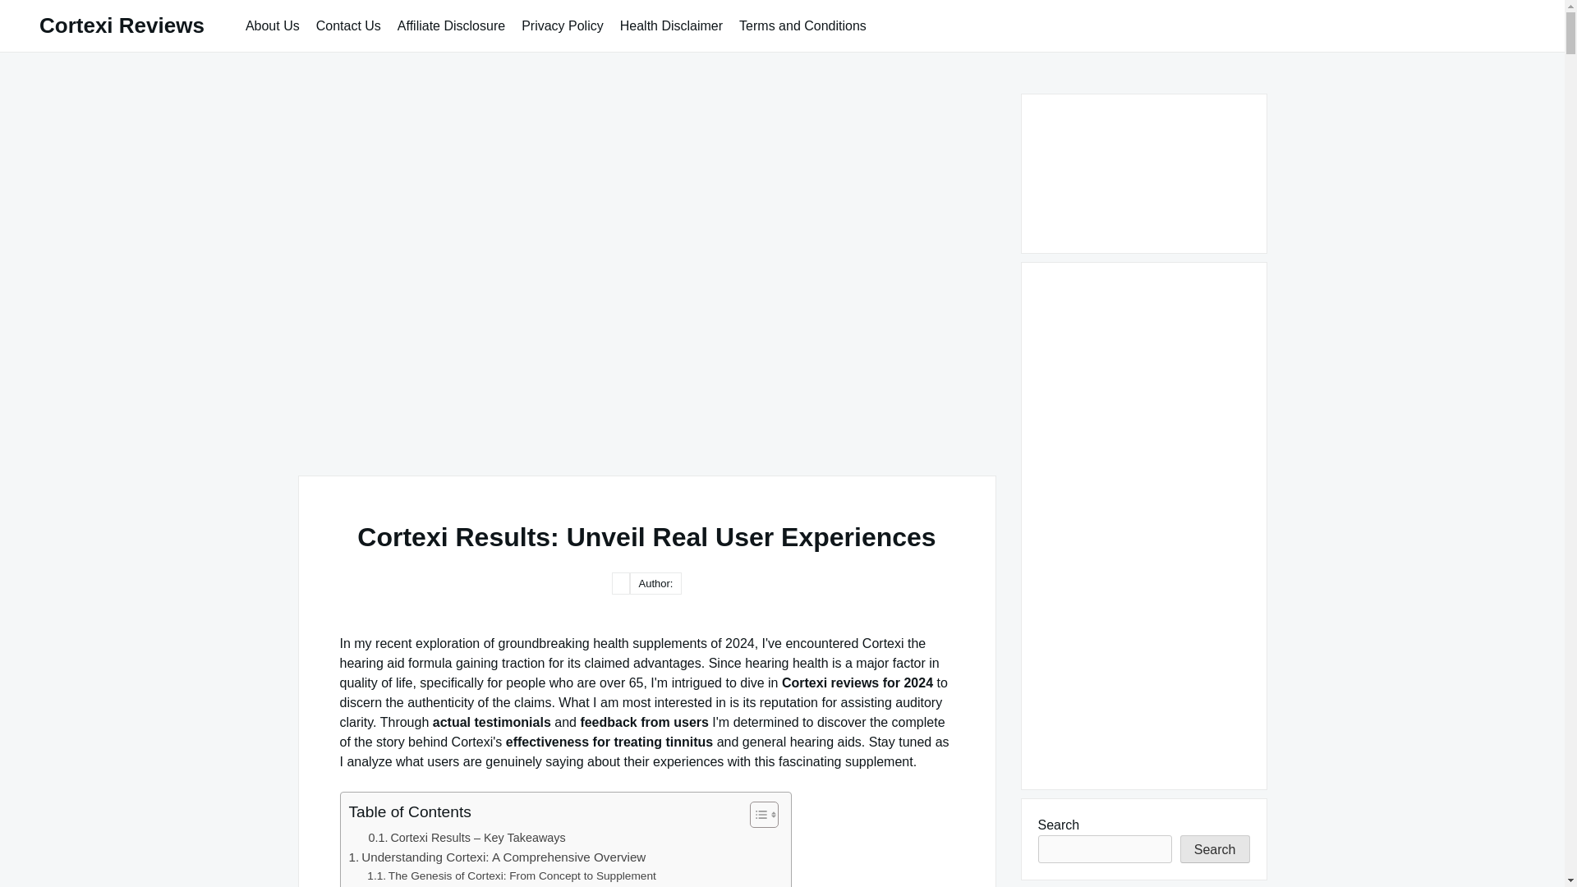 Image resolution: width=1577 pixels, height=887 pixels. Describe the element at coordinates (562, 25) in the screenshot. I see `Privacy Policy` at that location.